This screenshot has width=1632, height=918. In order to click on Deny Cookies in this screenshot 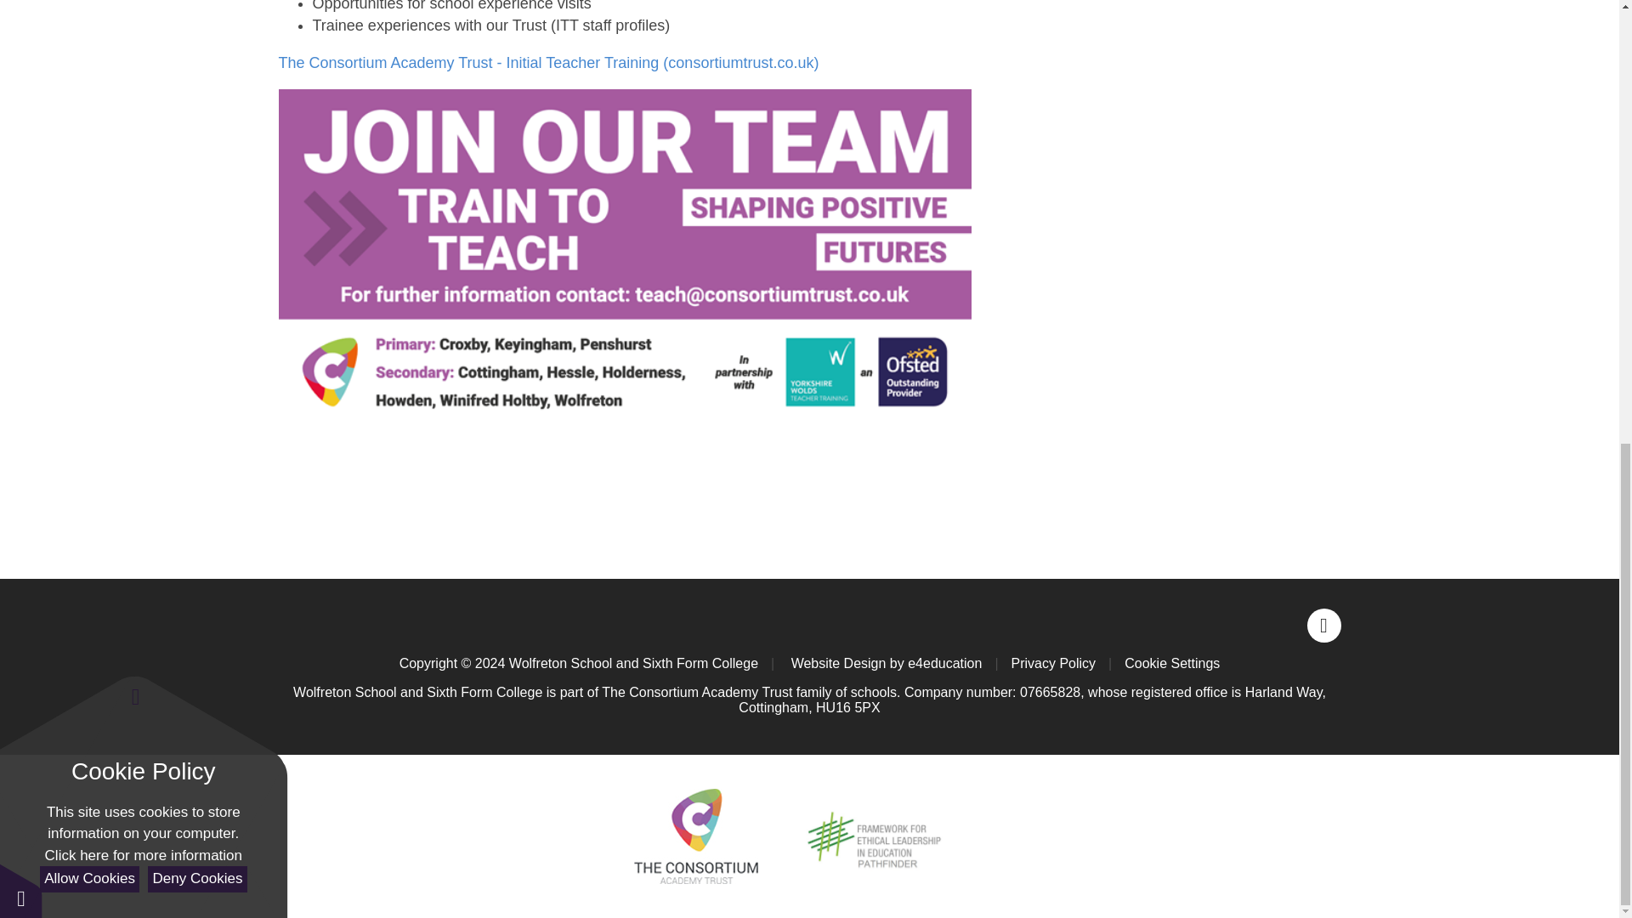, I will do `click(197, 21)`.